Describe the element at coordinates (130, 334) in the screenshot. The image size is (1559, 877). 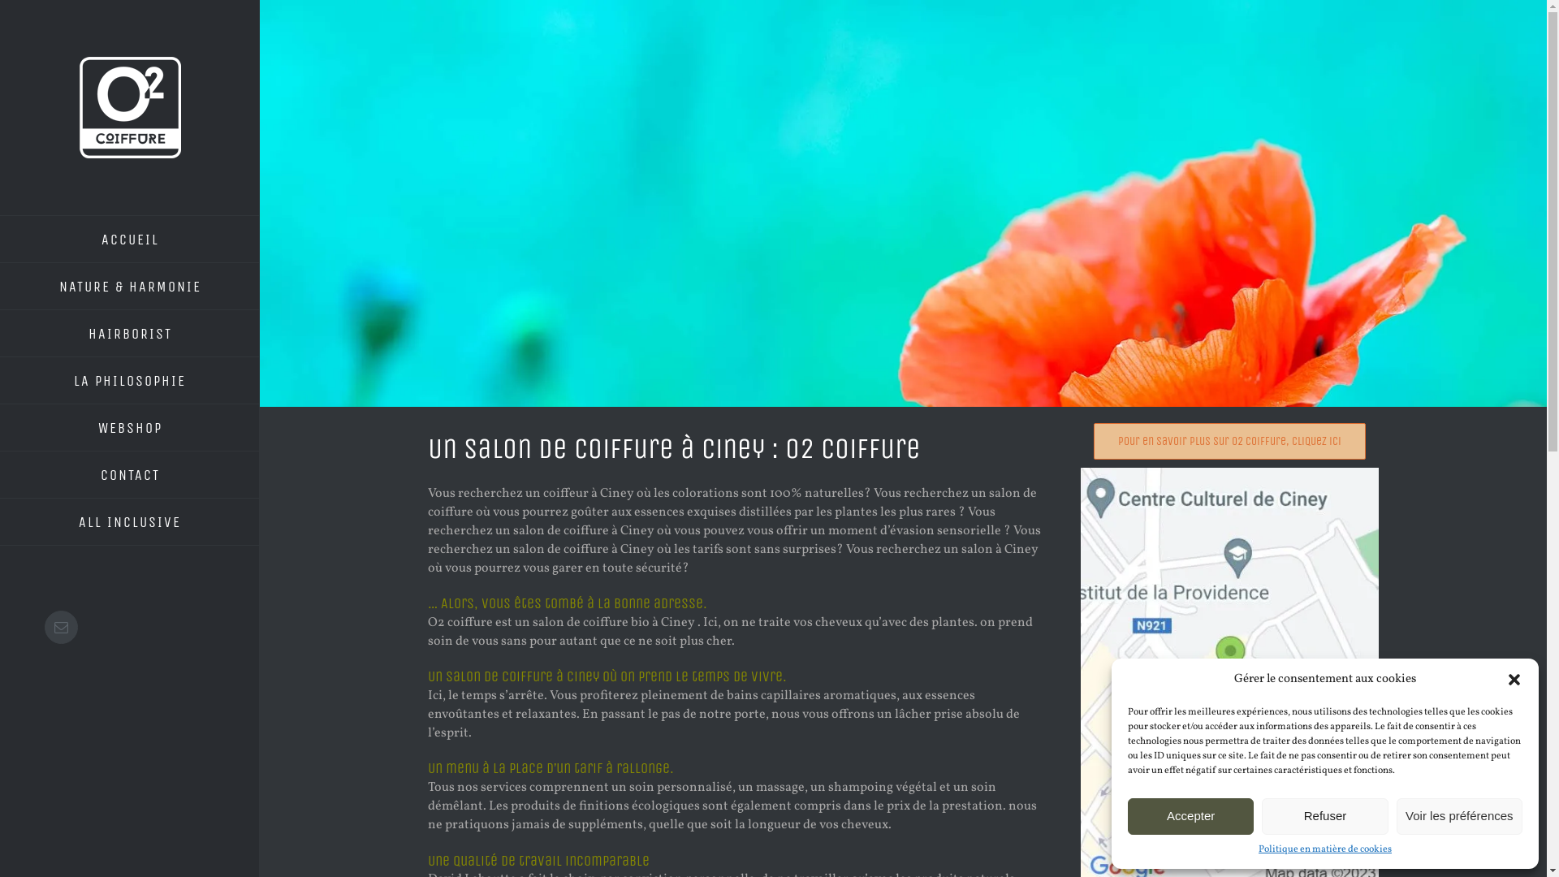
I see `HAIRBORIST` at that location.